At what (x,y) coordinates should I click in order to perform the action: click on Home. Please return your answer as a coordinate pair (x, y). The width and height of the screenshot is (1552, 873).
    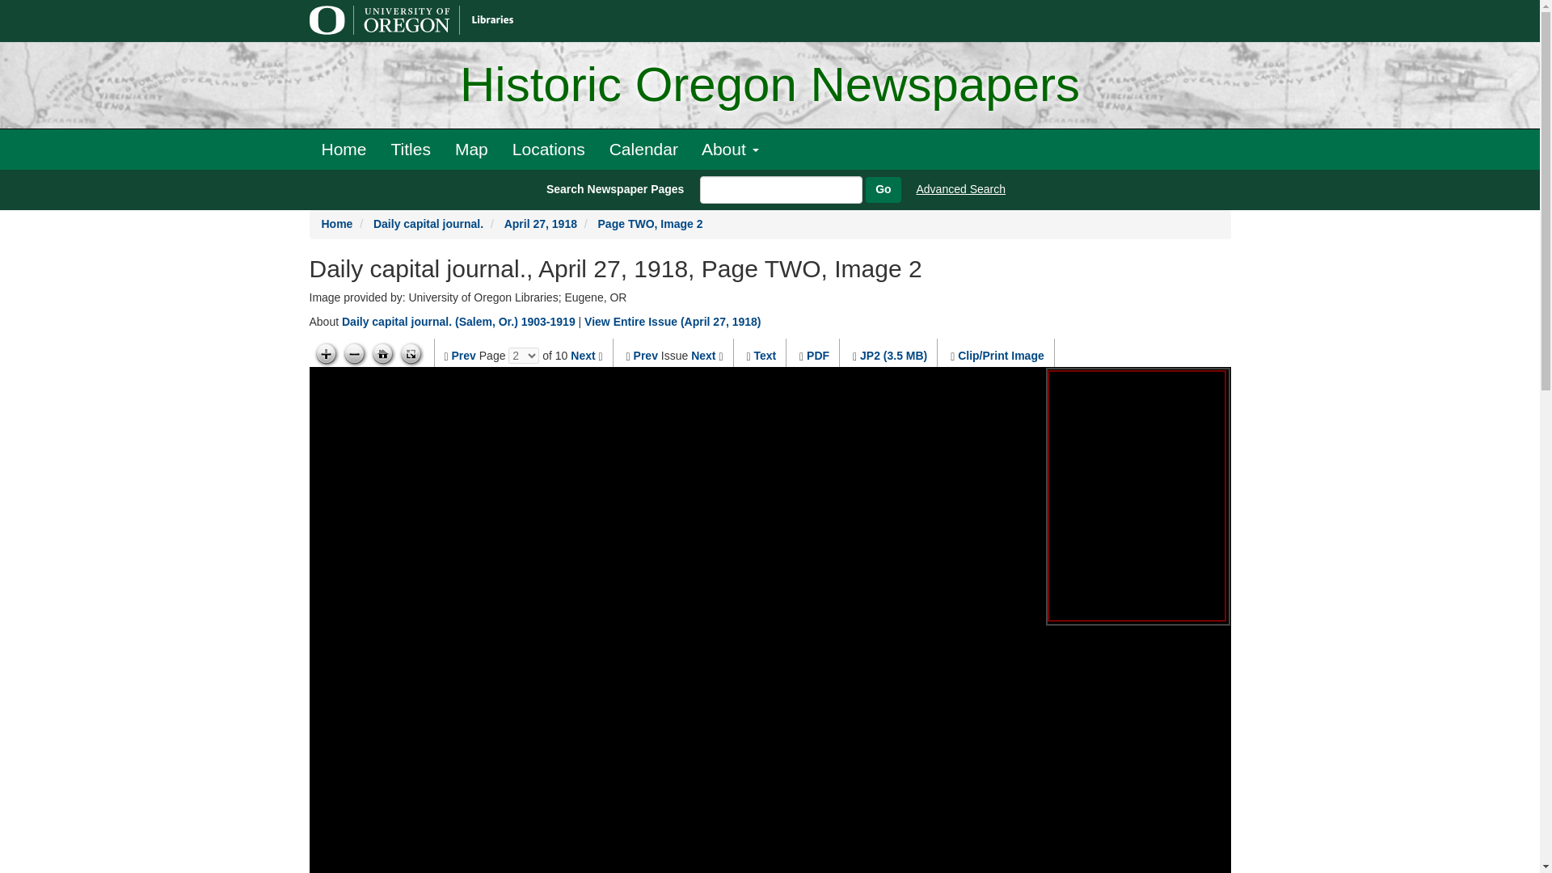
    Looking at the image, I should click on (344, 149).